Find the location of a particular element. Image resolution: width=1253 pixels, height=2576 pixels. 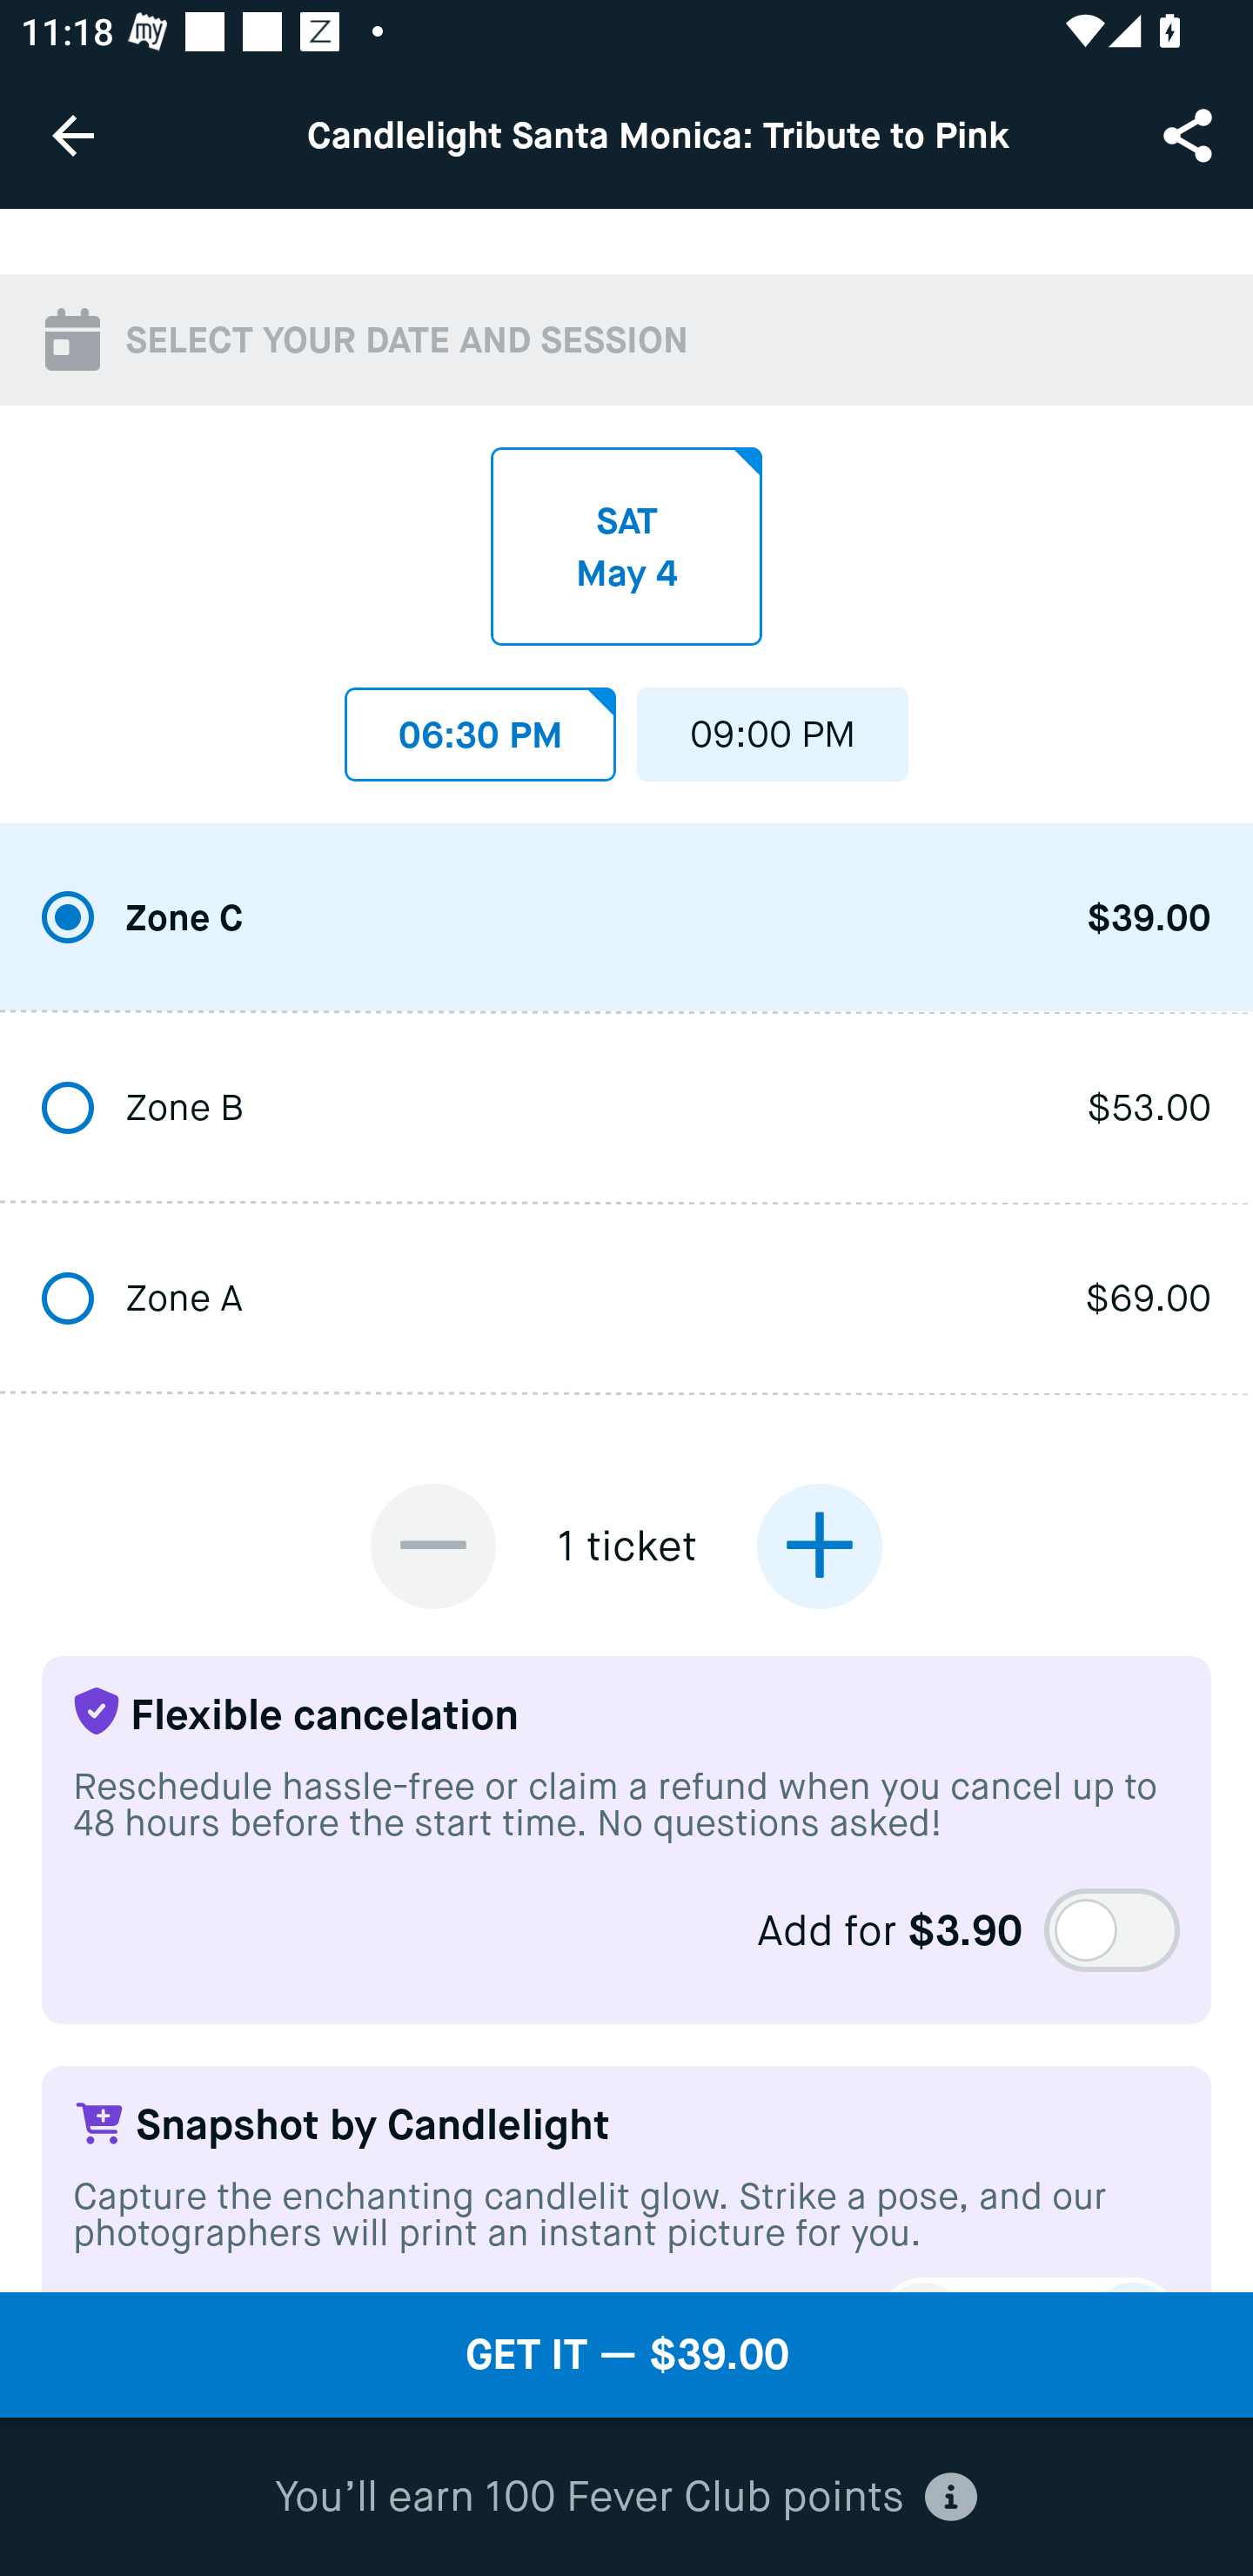

06:30 PM is located at coordinates (480, 726).